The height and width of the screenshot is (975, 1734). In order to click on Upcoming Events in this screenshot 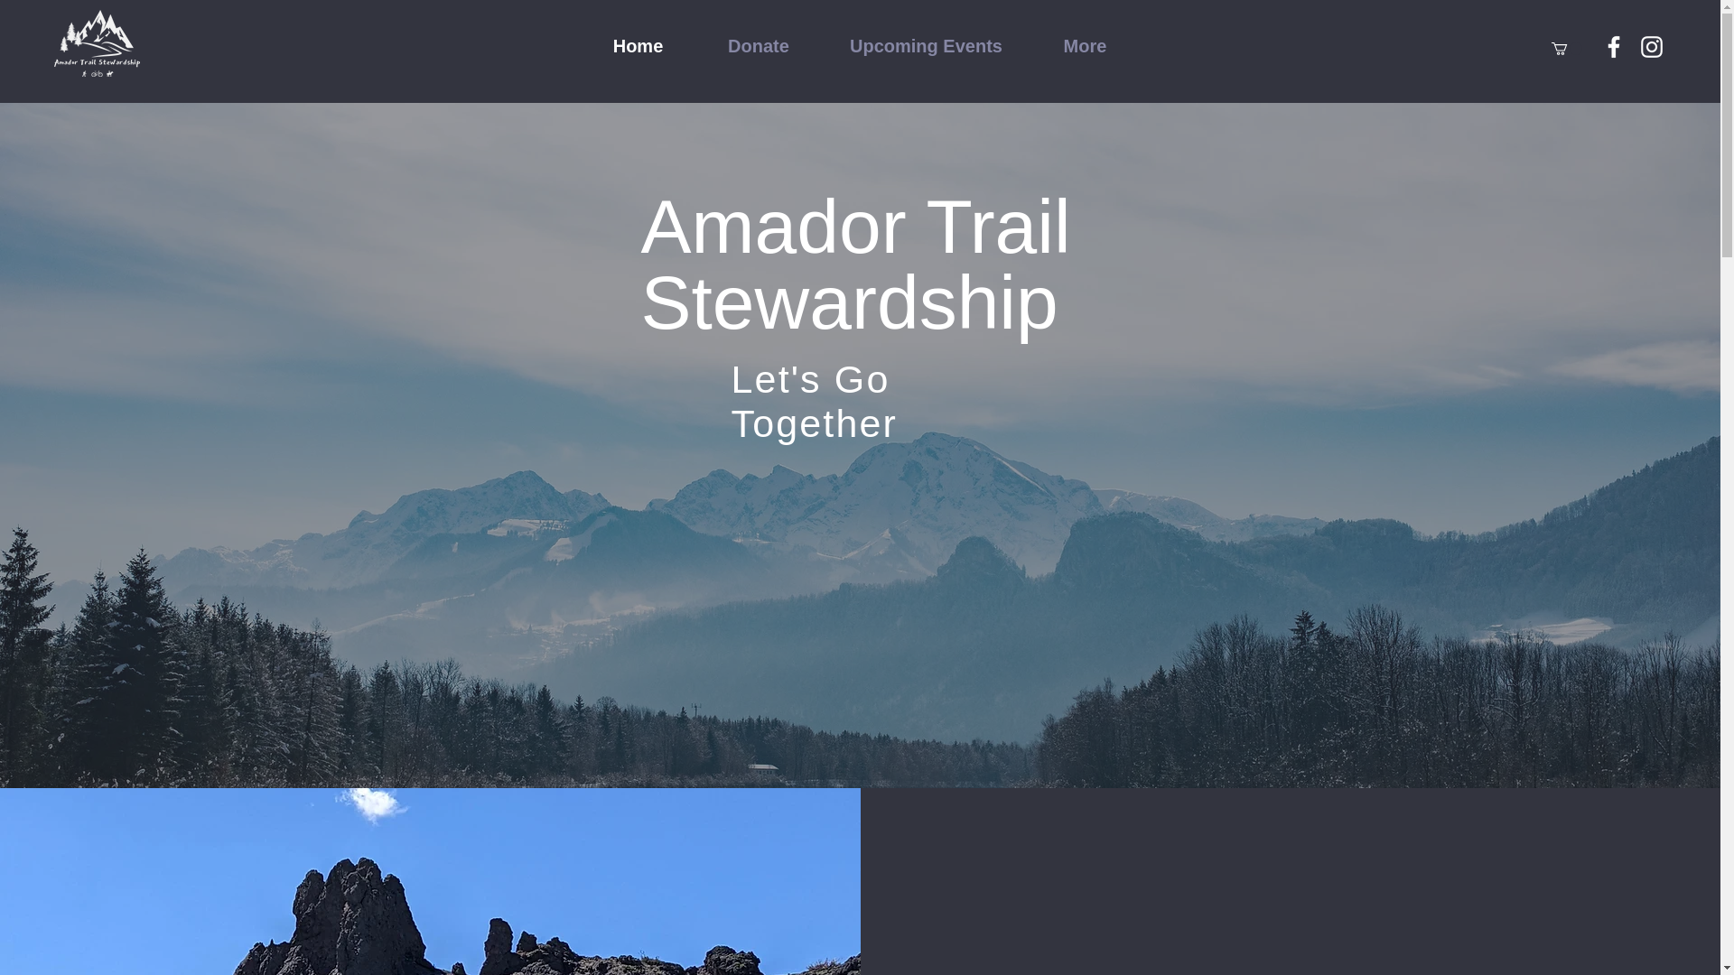, I will do `click(927, 47)`.